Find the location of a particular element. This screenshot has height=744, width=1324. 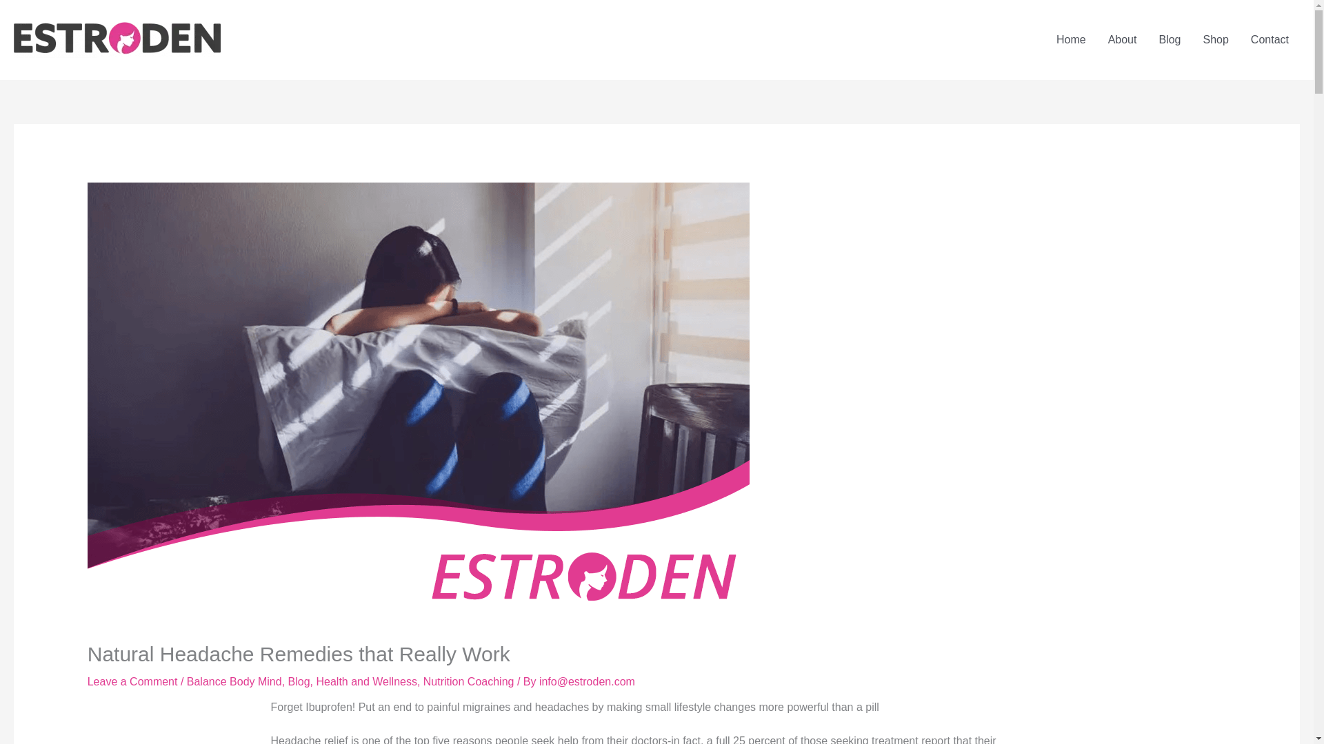

Balance Body Mind is located at coordinates (234, 681).